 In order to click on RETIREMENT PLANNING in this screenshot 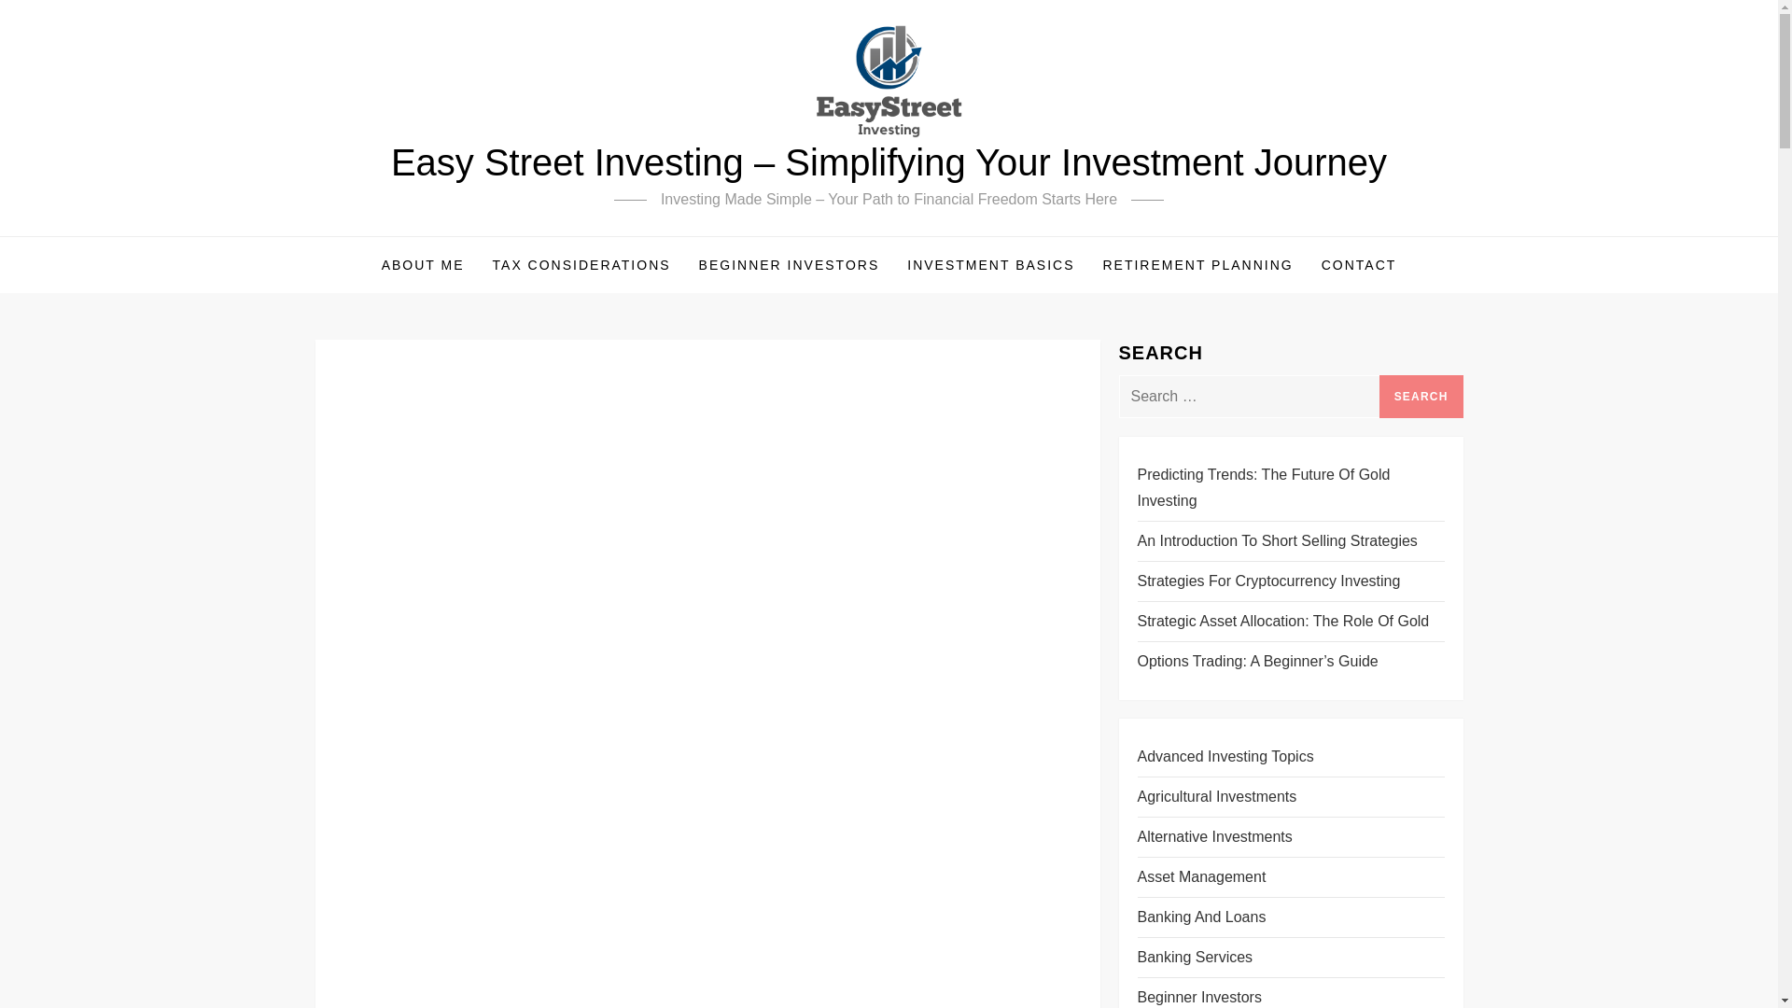, I will do `click(1197, 265)`.